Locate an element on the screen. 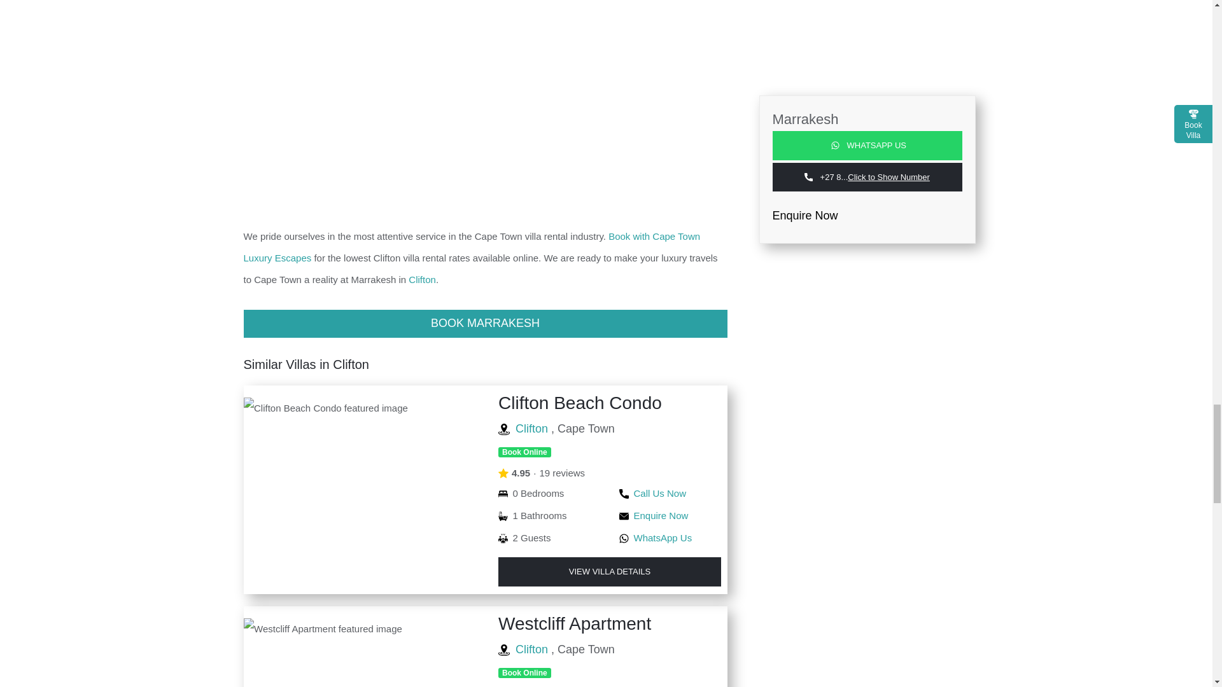 The height and width of the screenshot is (687, 1222). View our available rental villas in Clifton, Cape Town is located at coordinates (422, 279).